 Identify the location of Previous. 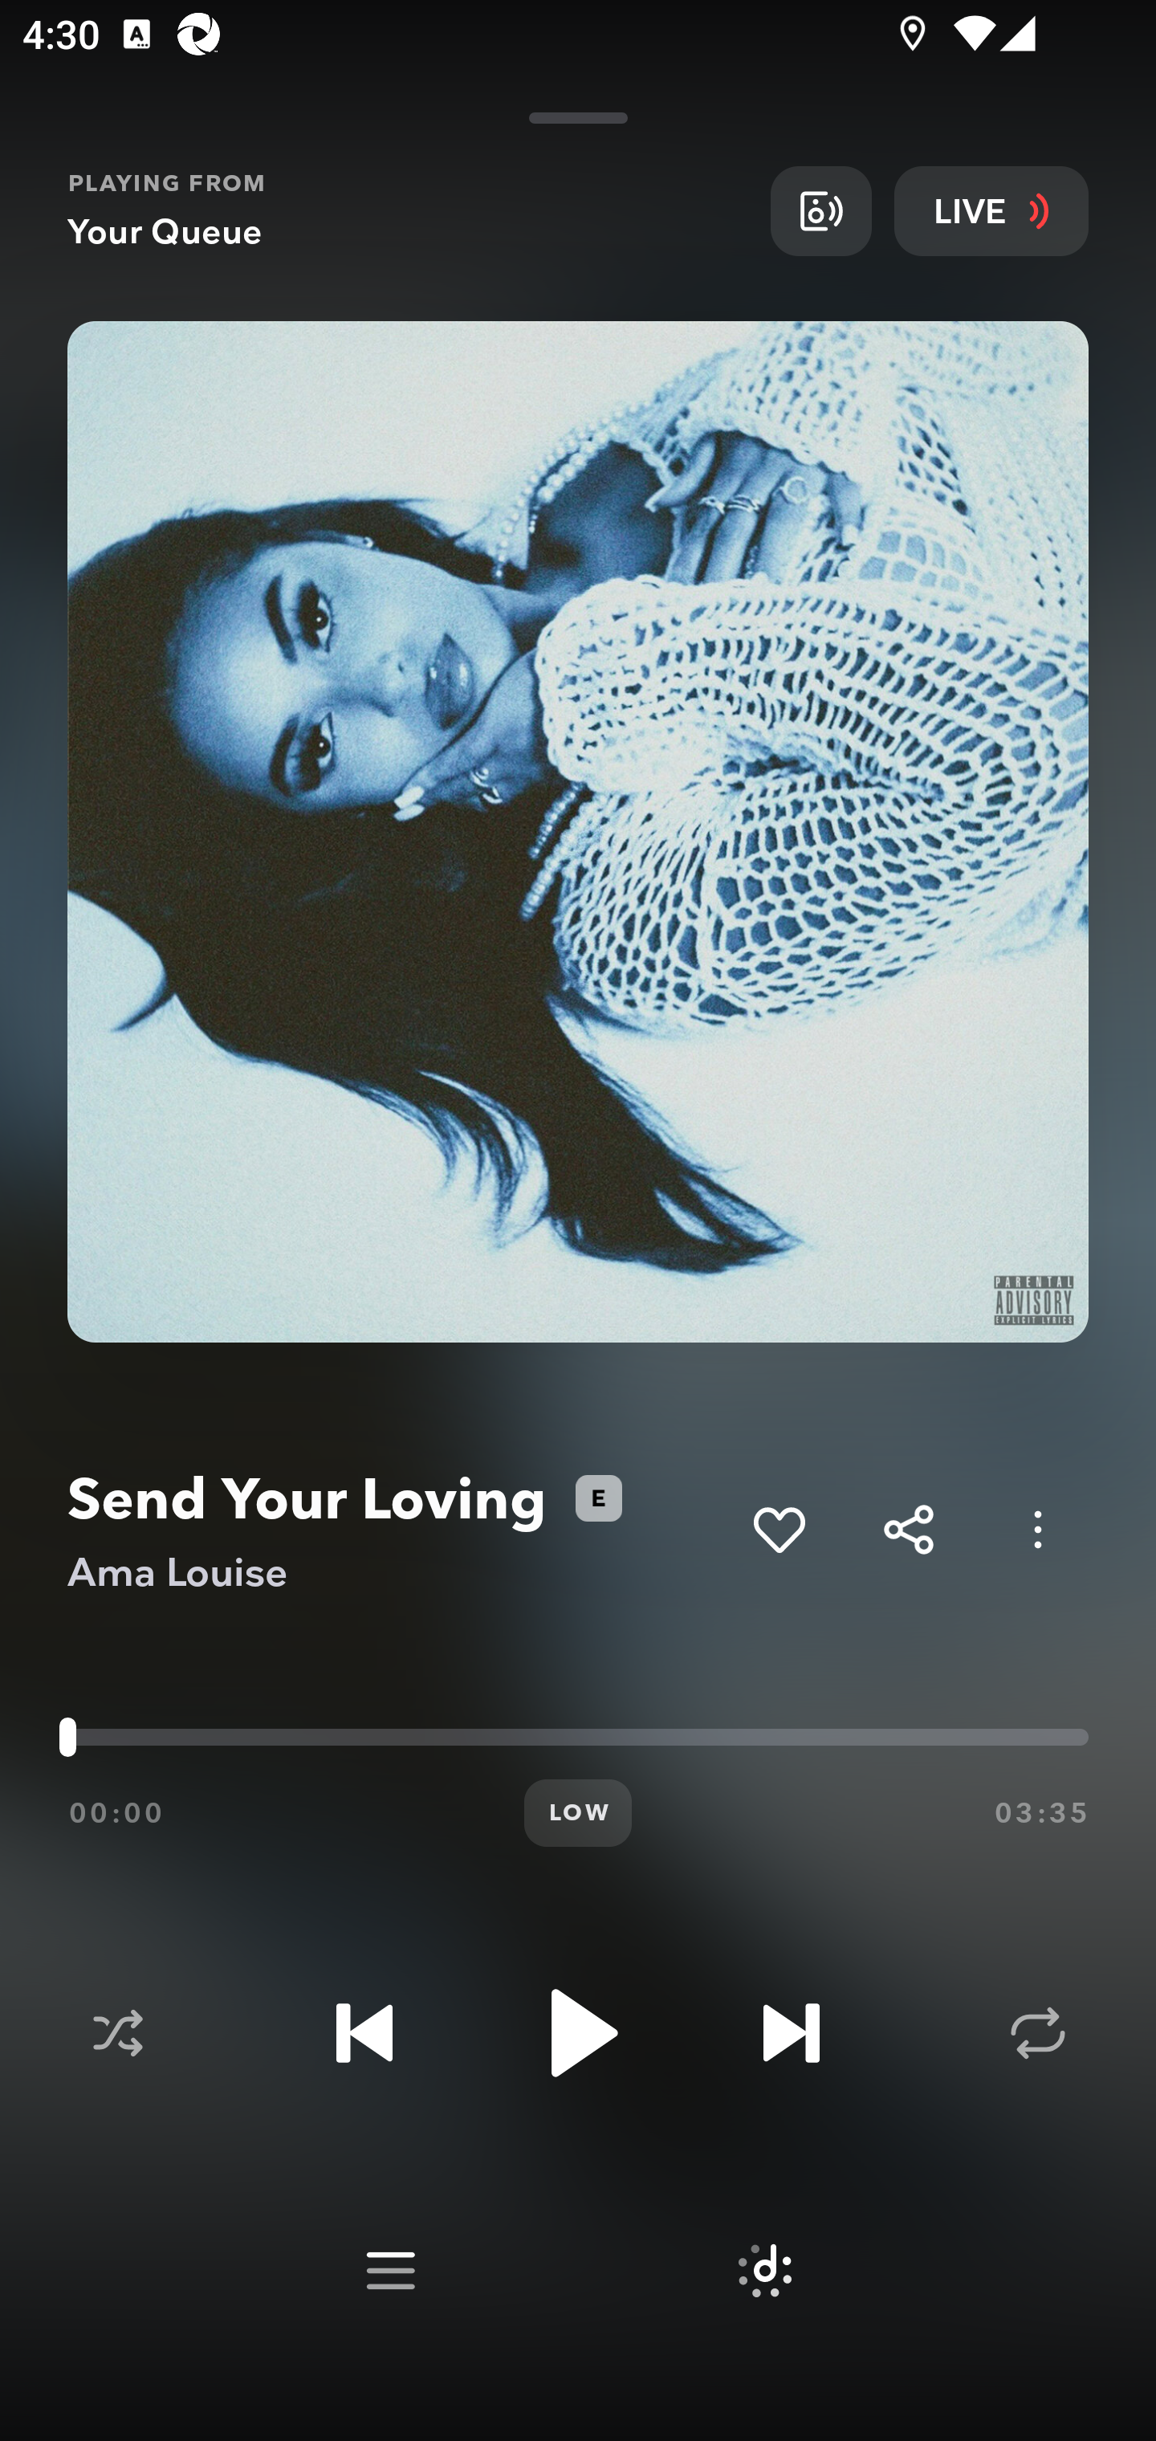
(364, 2033).